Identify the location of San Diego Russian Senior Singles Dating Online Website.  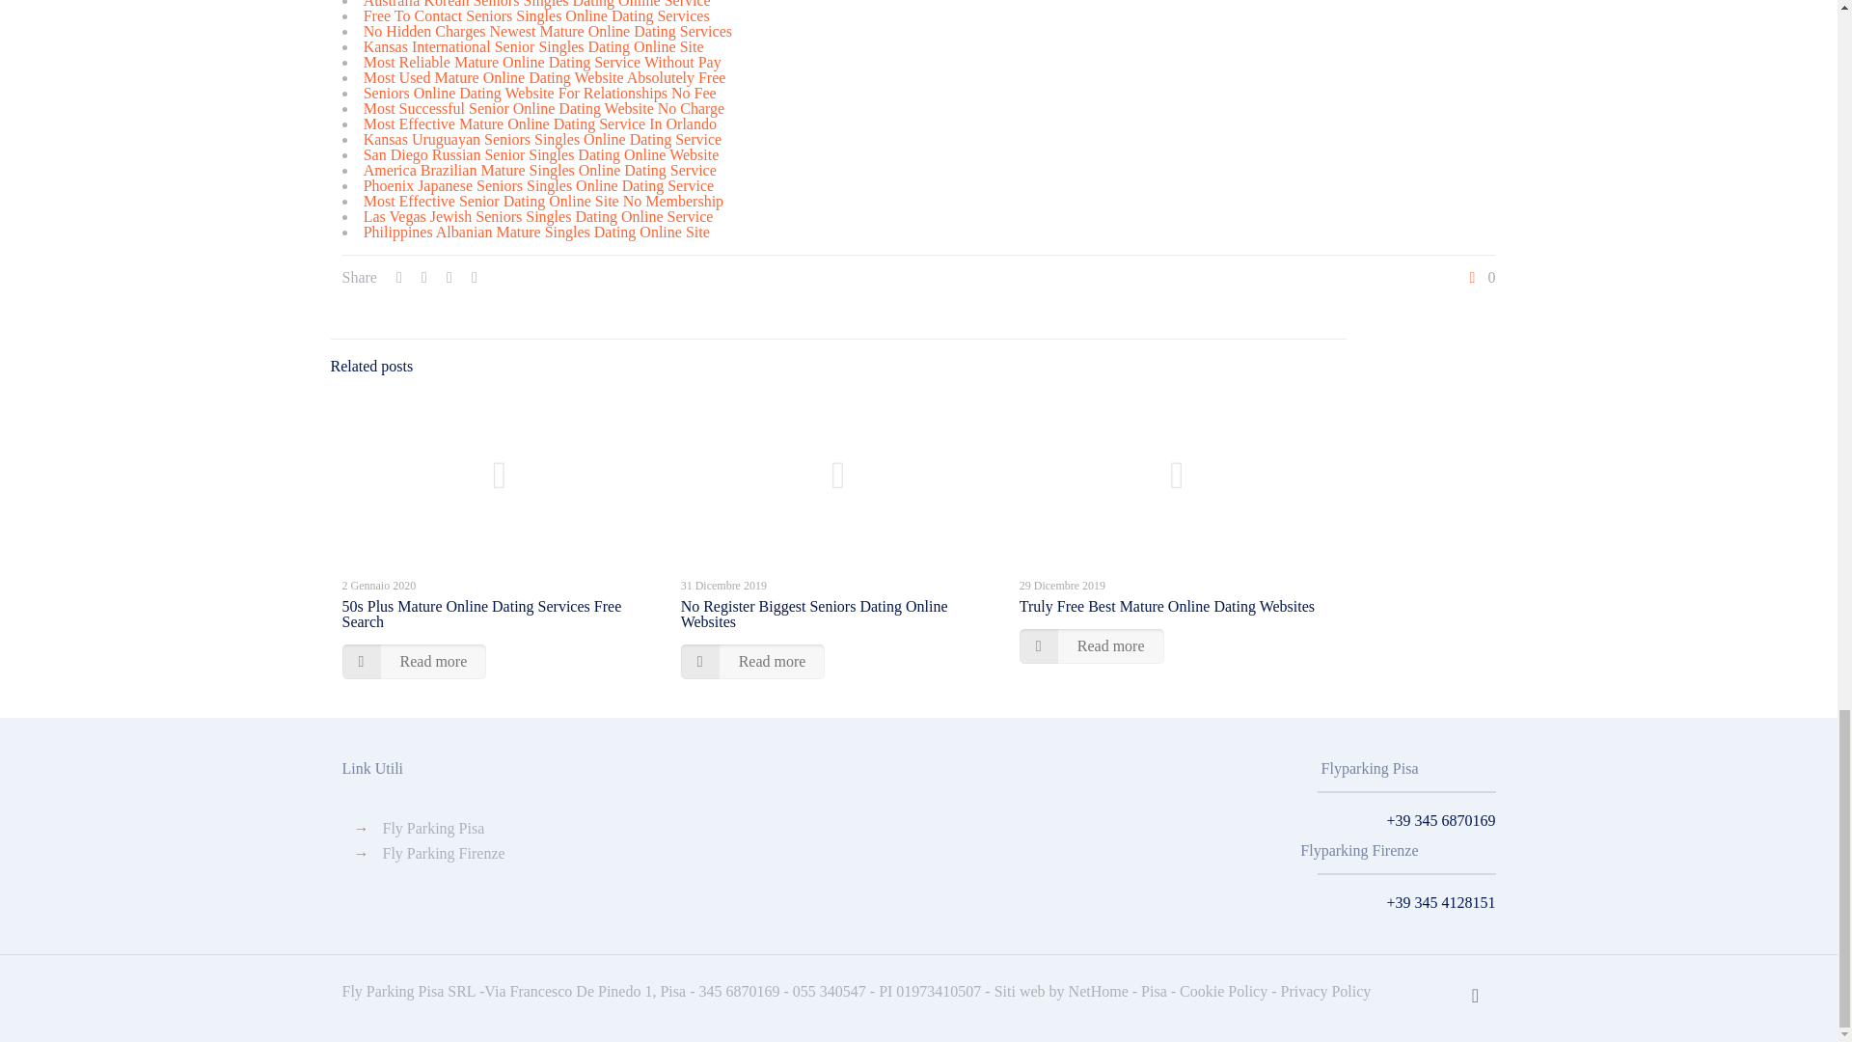
(541, 154).